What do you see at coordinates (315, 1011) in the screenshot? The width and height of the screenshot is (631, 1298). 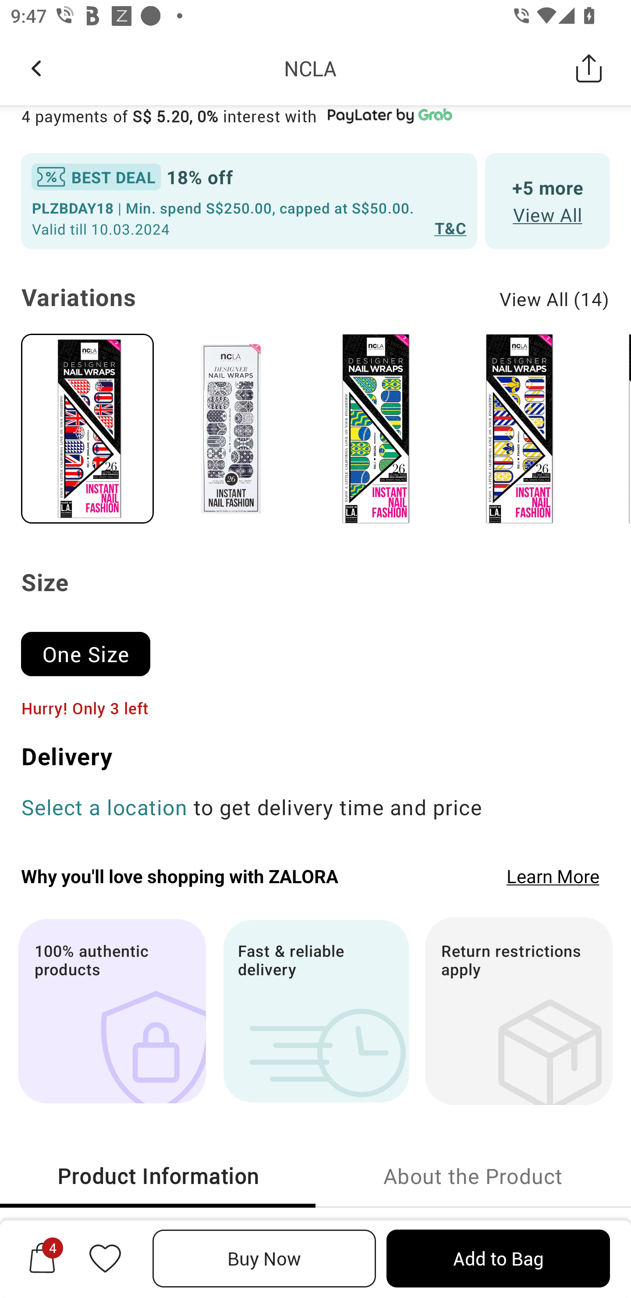 I see `Fast & reliable delivery` at bounding box center [315, 1011].